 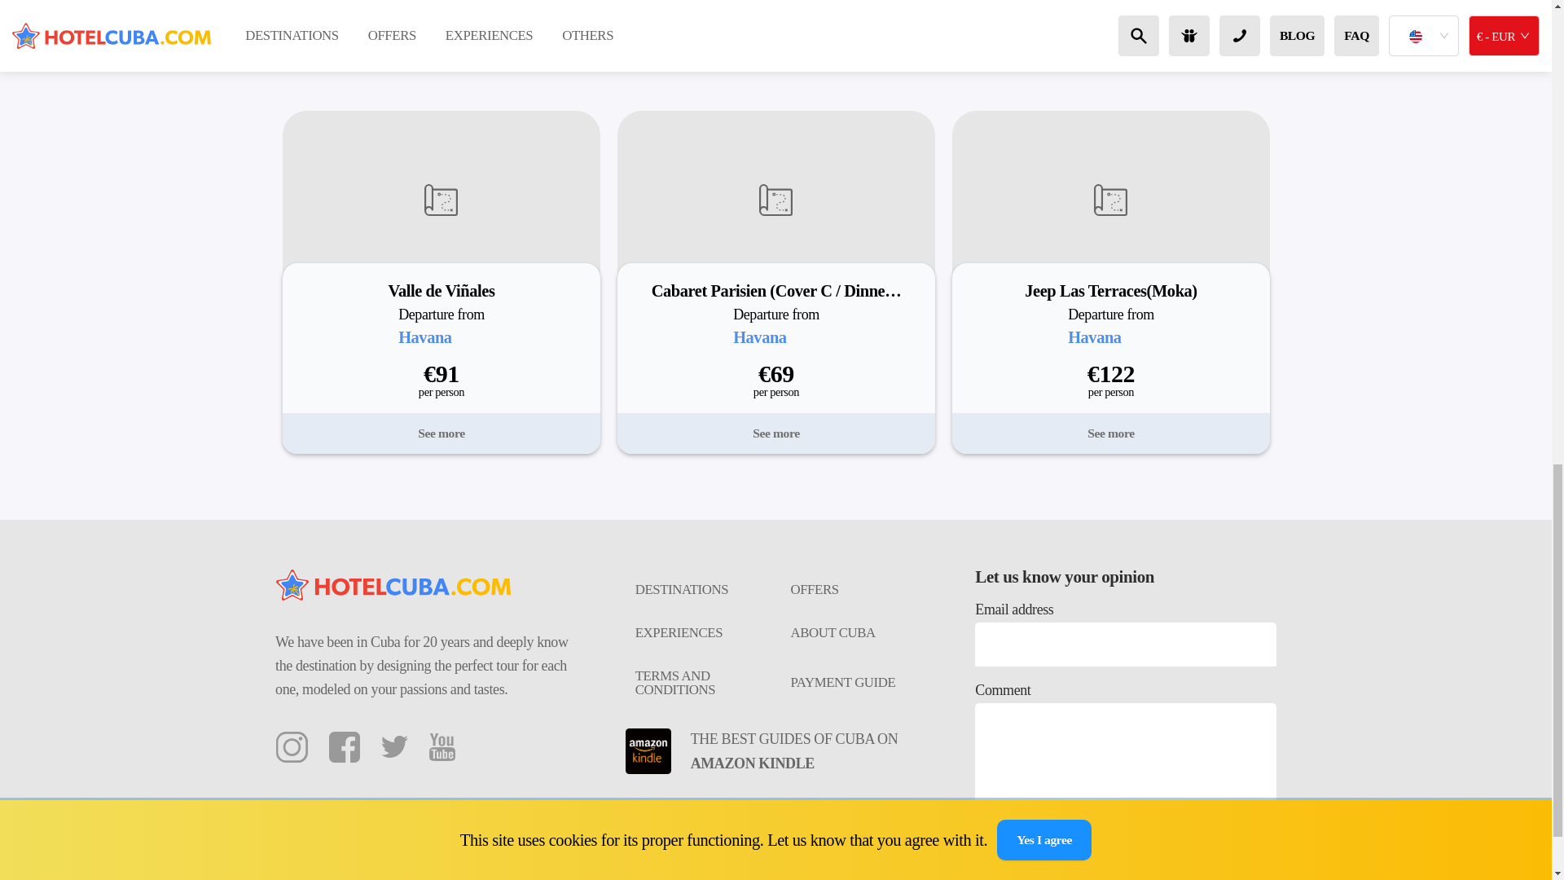 What do you see at coordinates (698, 684) in the screenshot?
I see `TERMS AND CONDITIONS` at bounding box center [698, 684].